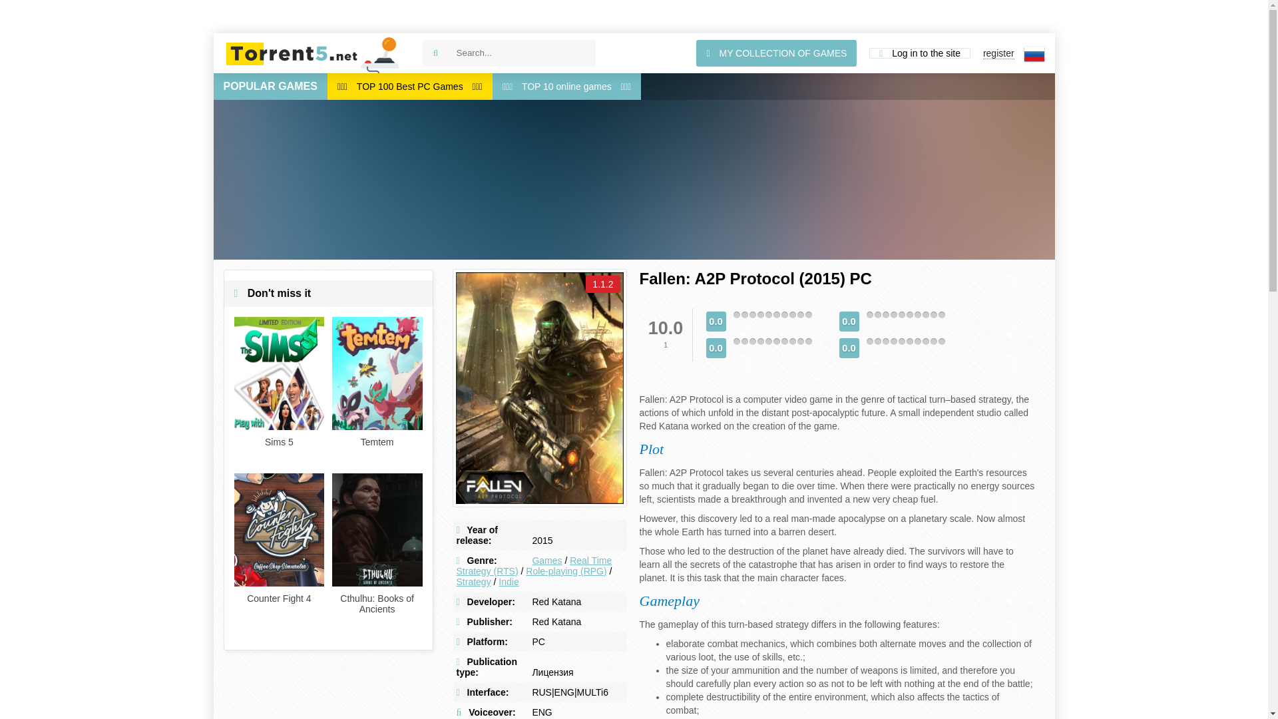 This screenshot has width=1278, height=719. I want to click on TOP 10 online games, so click(566, 87).